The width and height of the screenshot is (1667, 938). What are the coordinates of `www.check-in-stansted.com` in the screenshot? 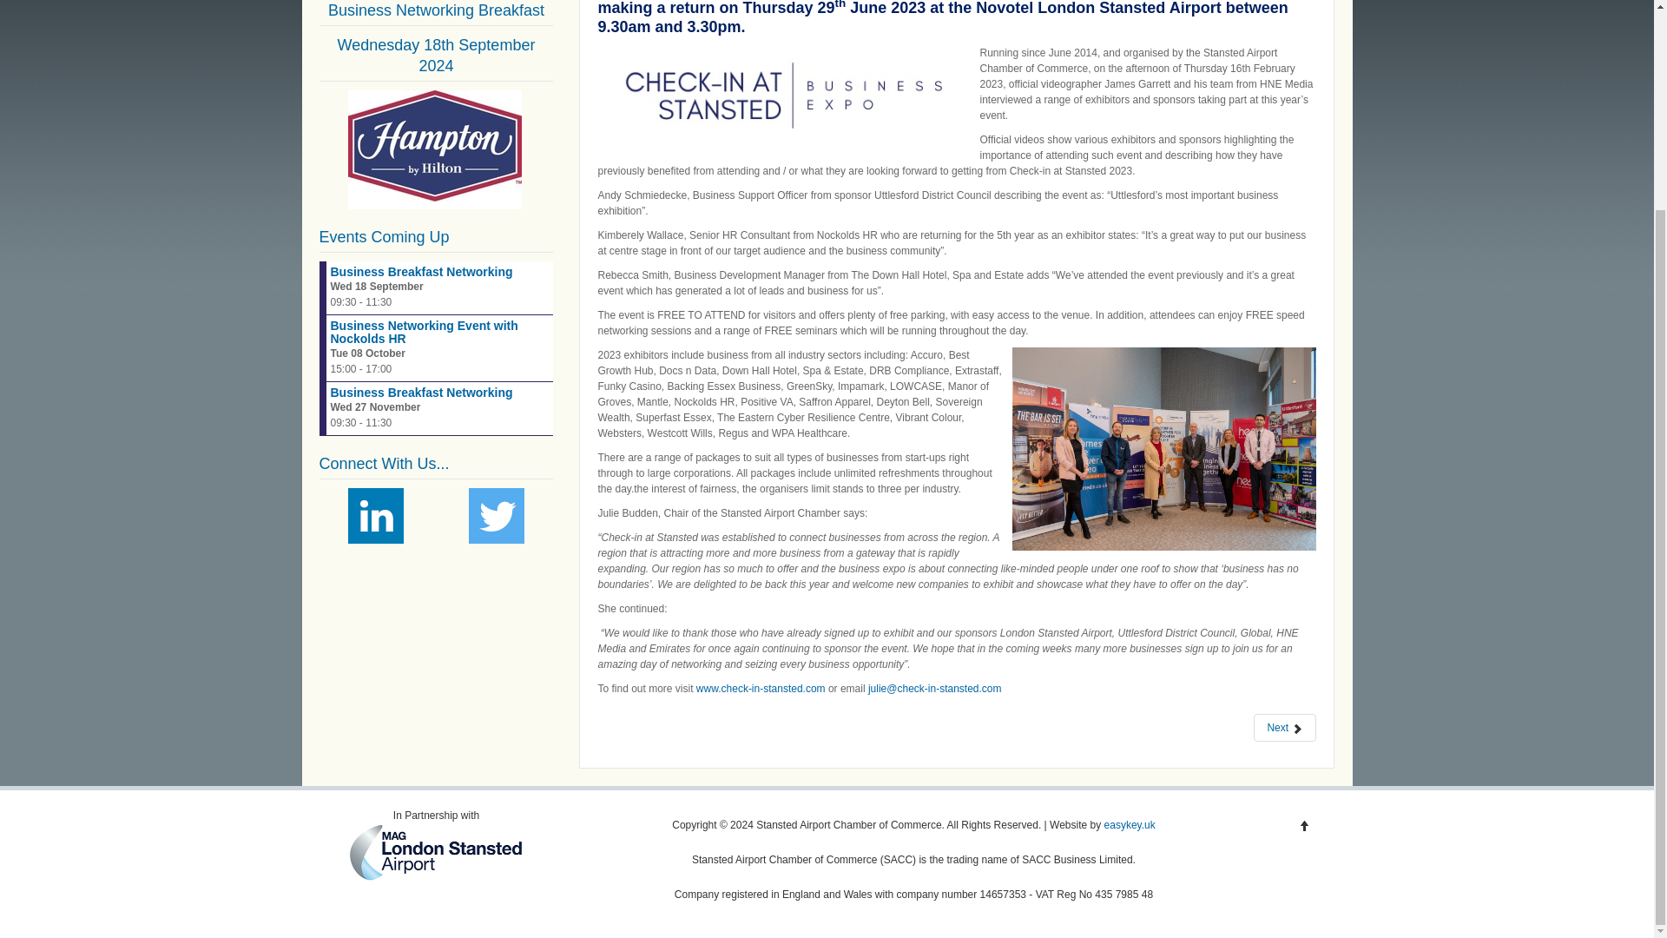 It's located at (761, 689).